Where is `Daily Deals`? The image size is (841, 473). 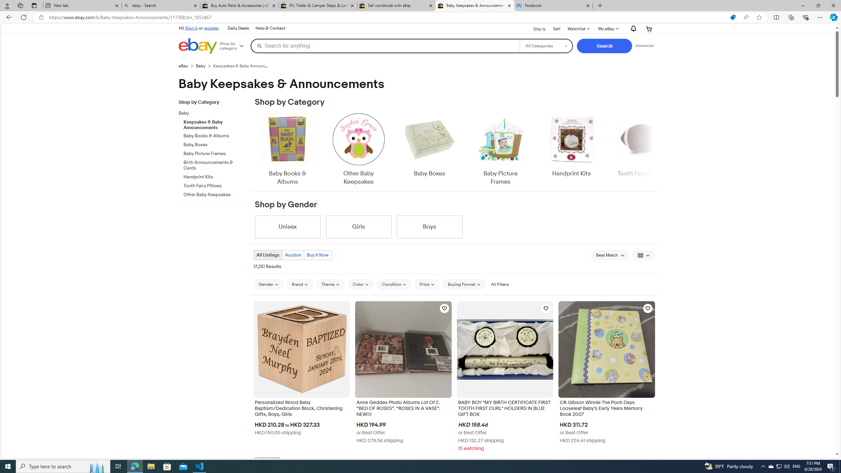 Daily Deals is located at coordinates (238, 28).